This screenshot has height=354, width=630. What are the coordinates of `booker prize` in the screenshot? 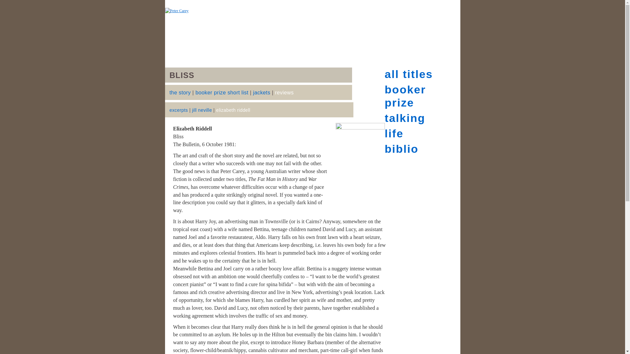 It's located at (405, 96).